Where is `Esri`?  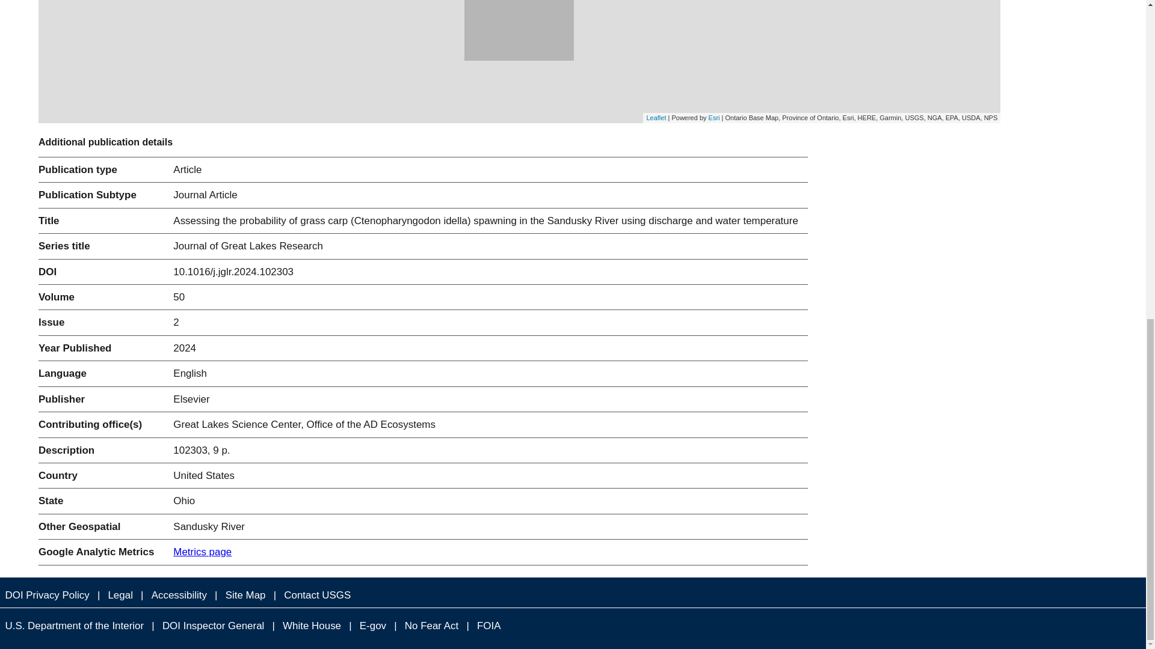
Esri is located at coordinates (714, 118).